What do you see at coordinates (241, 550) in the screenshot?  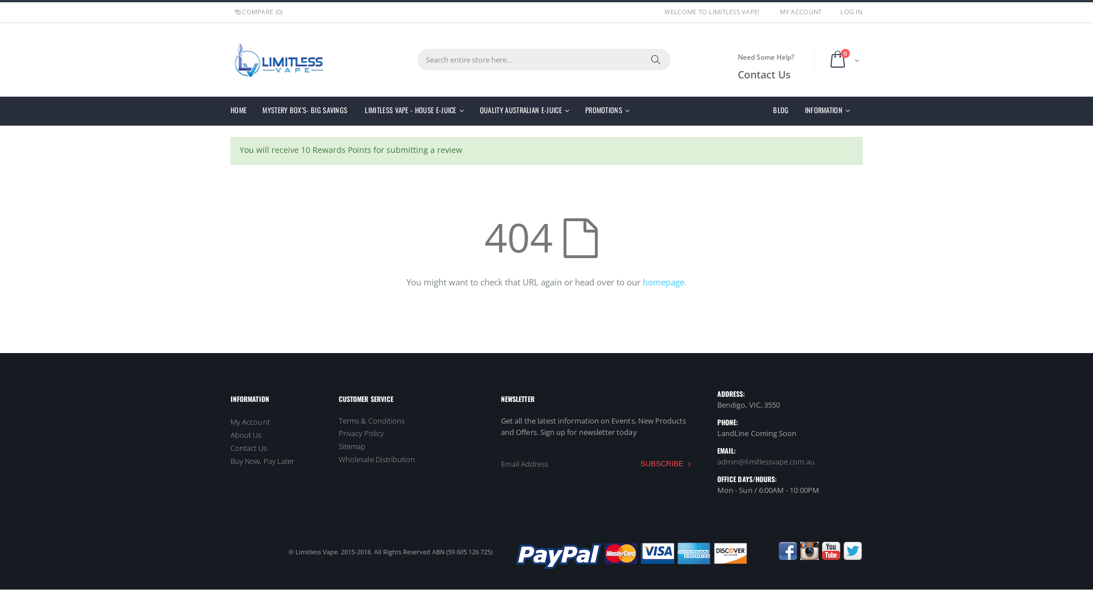 I see `Facebook` at bounding box center [241, 550].